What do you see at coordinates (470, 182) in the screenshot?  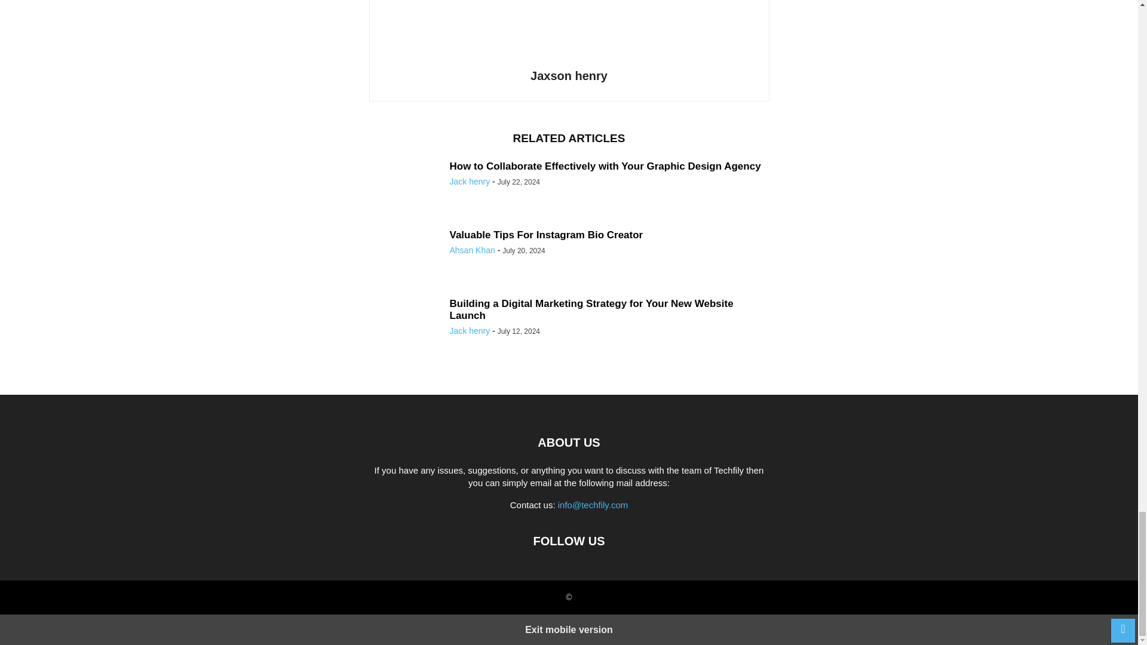 I see `Jack henry` at bounding box center [470, 182].